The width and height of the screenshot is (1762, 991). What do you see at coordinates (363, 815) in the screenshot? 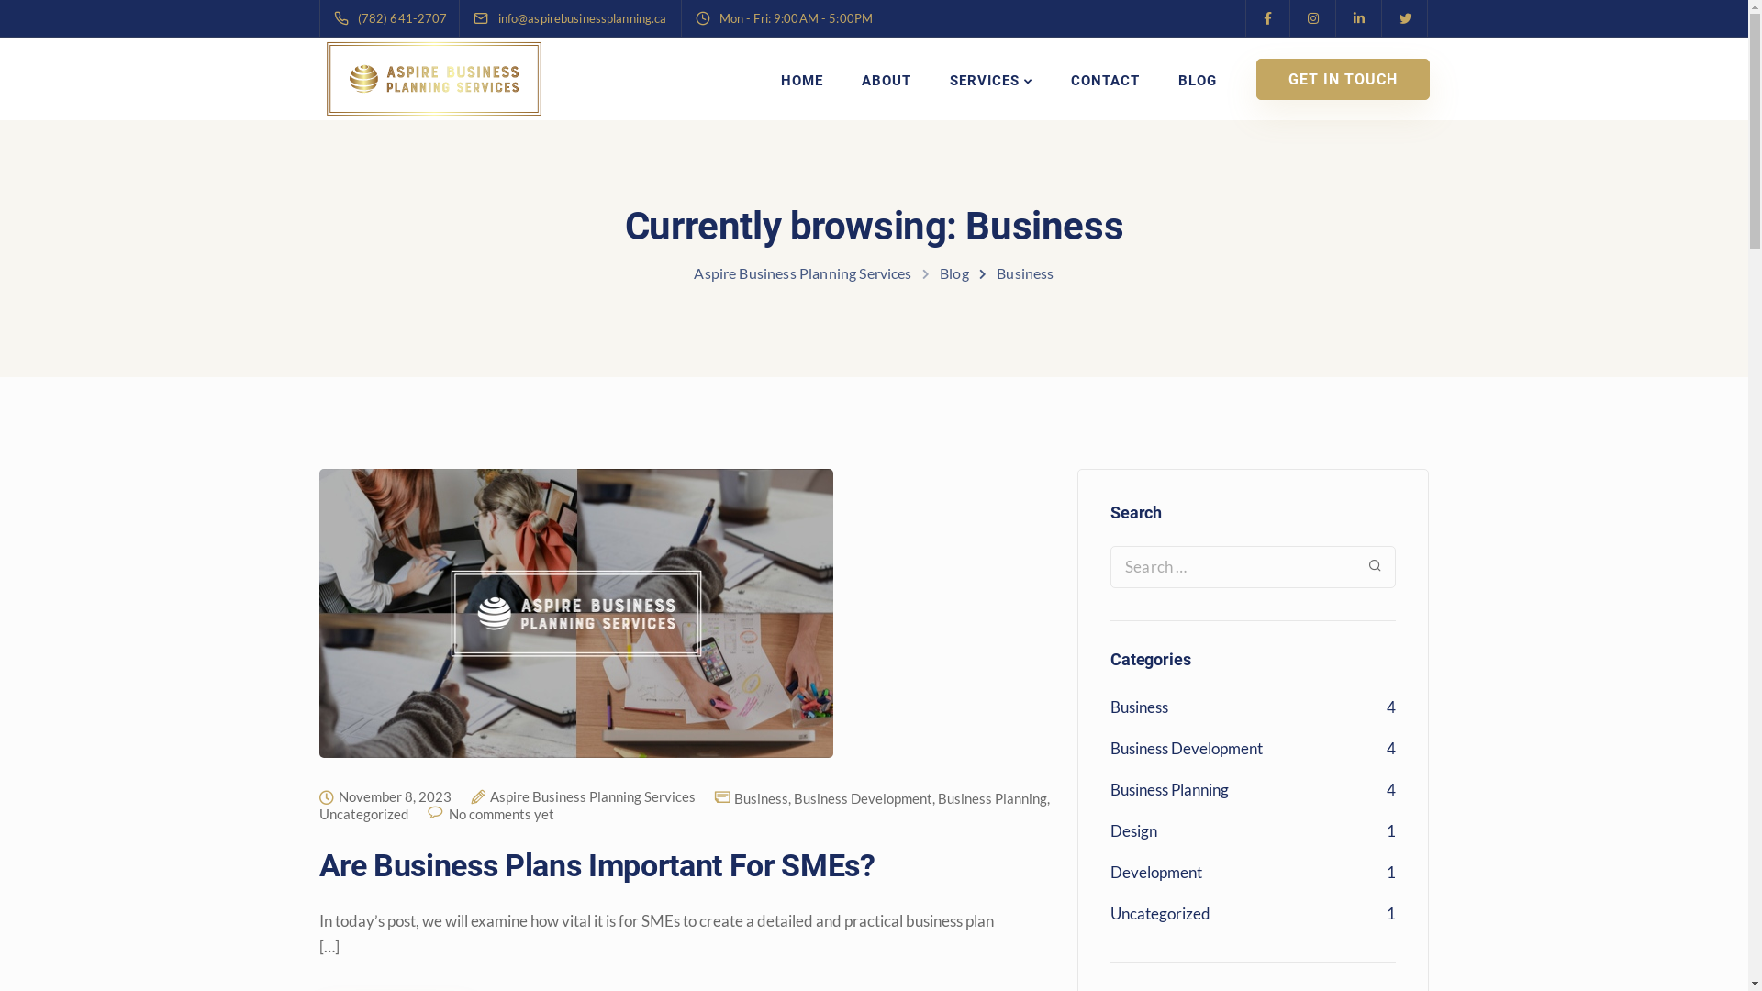
I see `Uncategorized` at bounding box center [363, 815].